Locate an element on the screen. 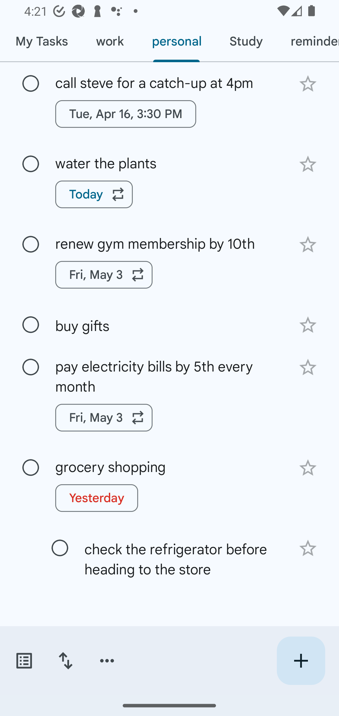 The height and width of the screenshot is (716, 339). buy gifts buy gifts Add star Mark as complete is located at coordinates (169, 325).